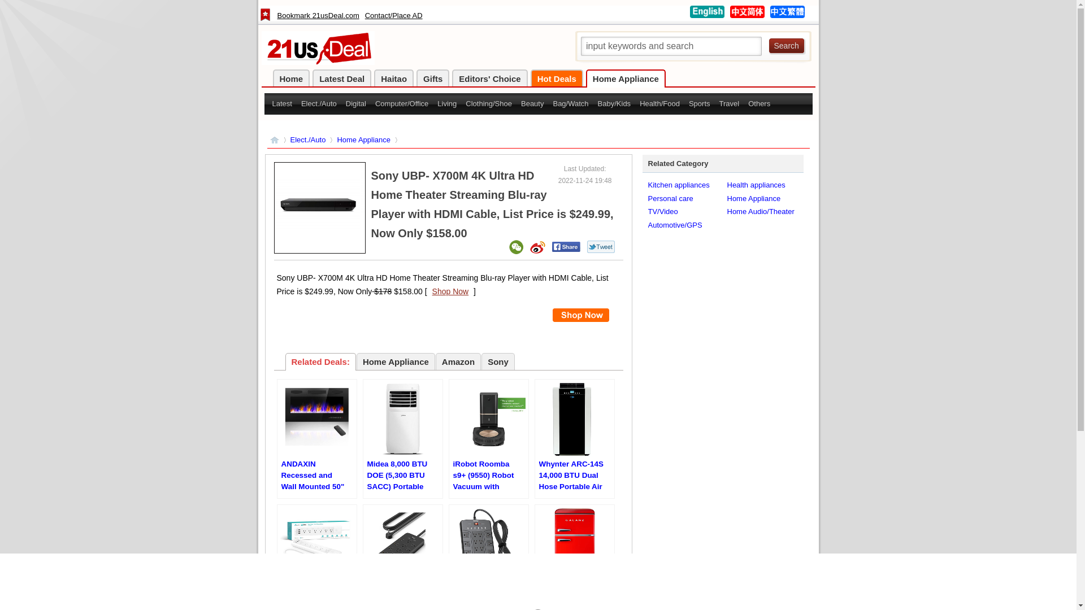 Image resolution: width=1085 pixels, height=610 pixels. Describe the element at coordinates (396, 361) in the screenshot. I see `Home Appliance` at that location.